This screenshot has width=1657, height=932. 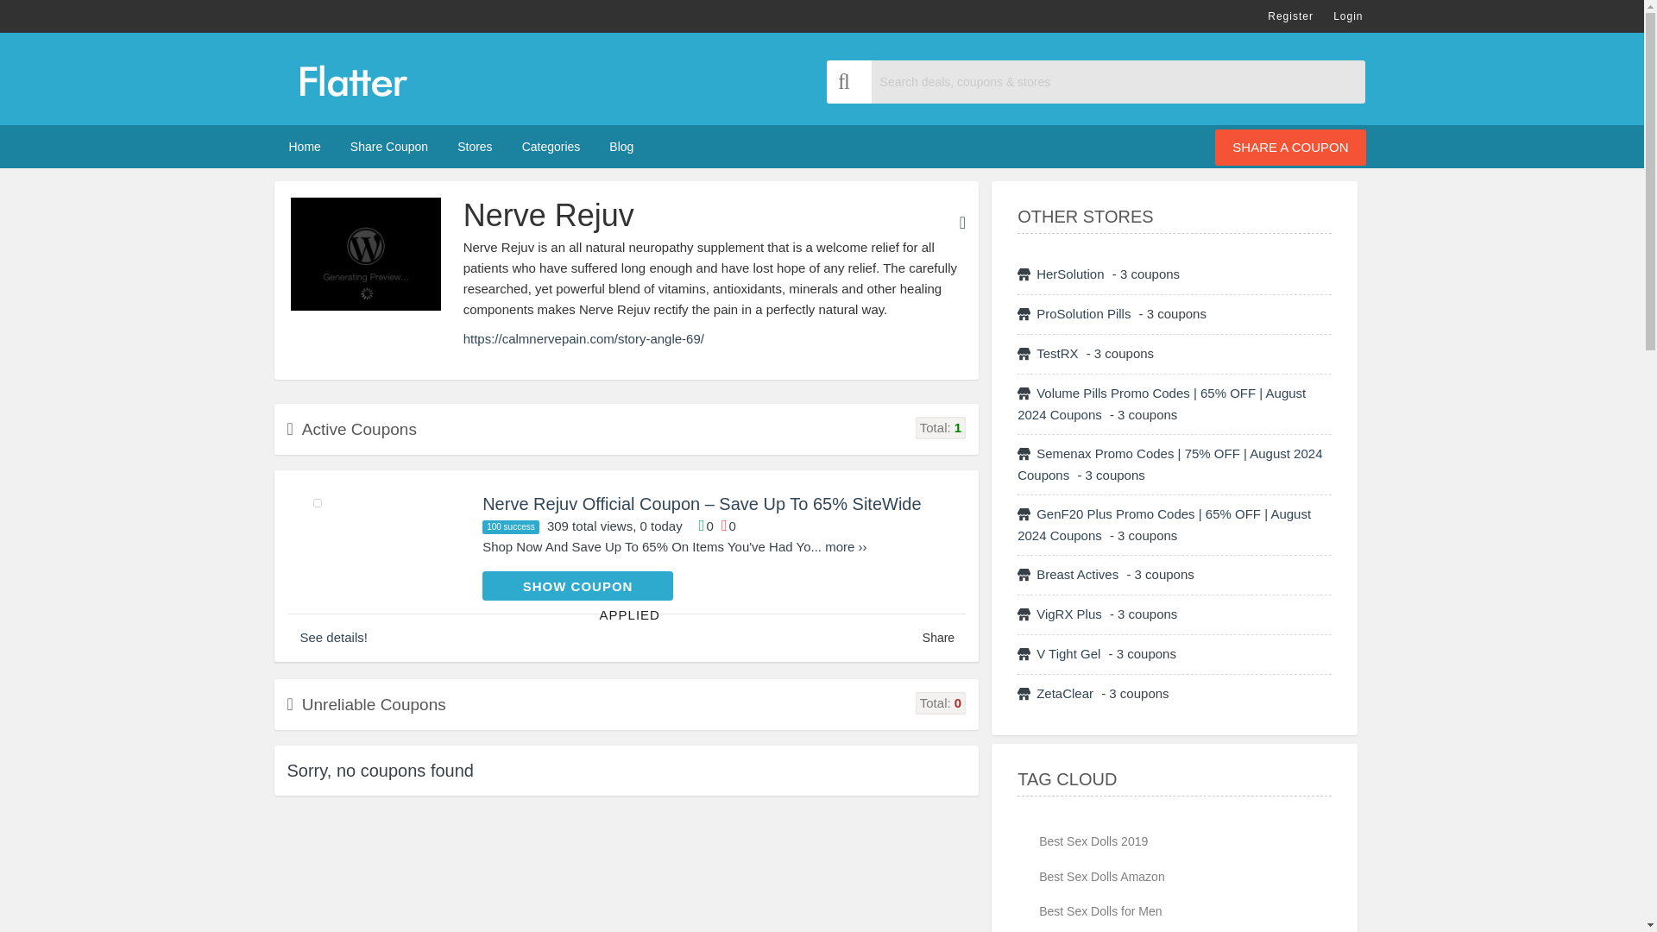 What do you see at coordinates (1082, 313) in the screenshot?
I see `ProSolution Pills` at bounding box center [1082, 313].